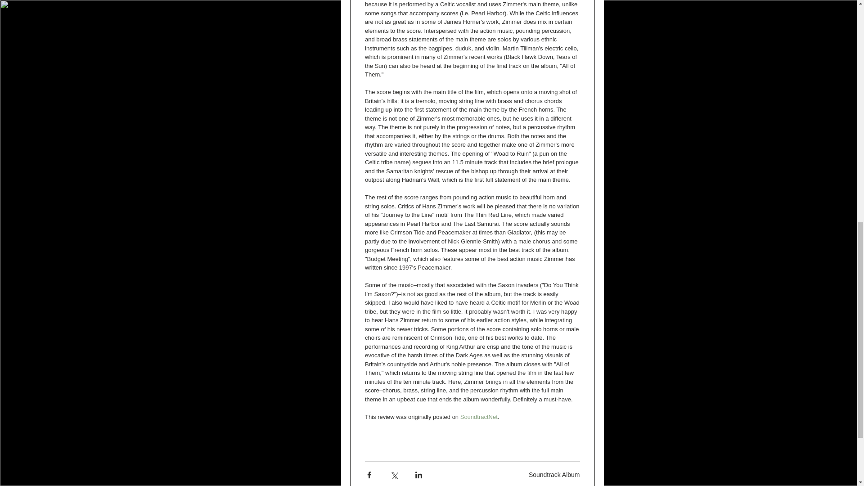 The image size is (864, 486). Describe the element at coordinates (554, 474) in the screenshot. I see `Soundtrack Album` at that location.